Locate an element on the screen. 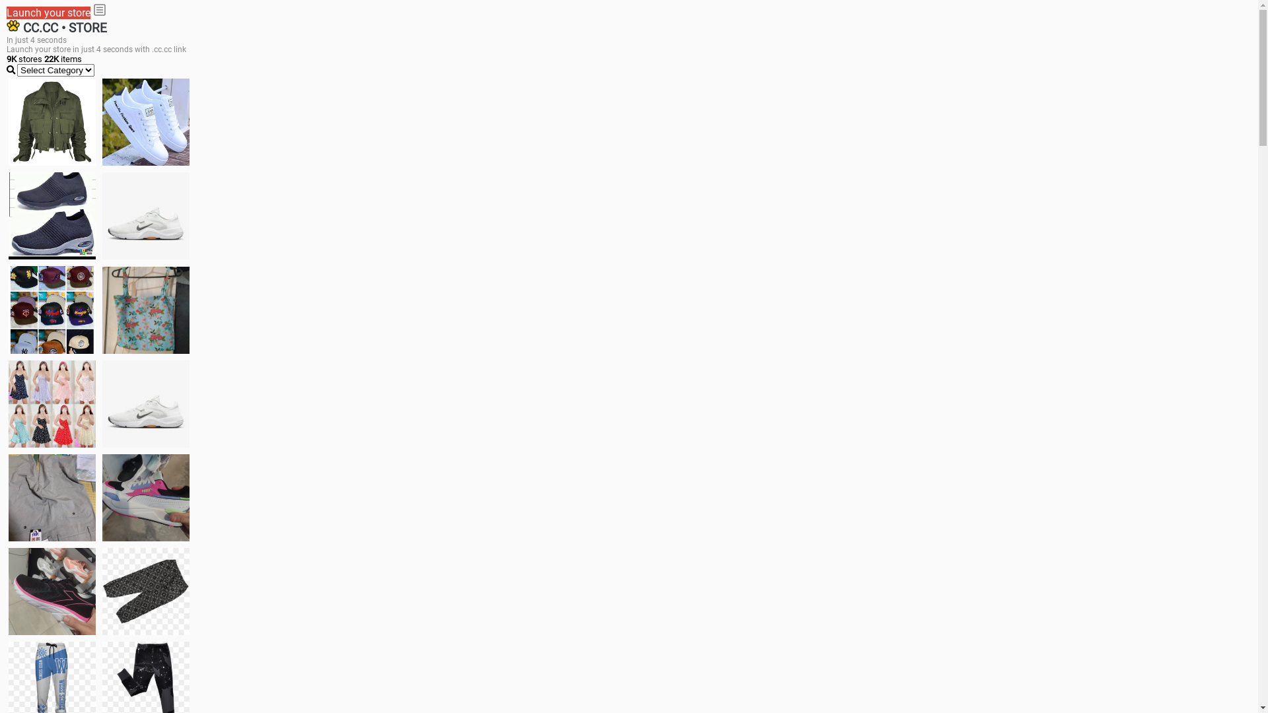 This screenshot has height=713, width=1268. jacket is located at coordinates (52, 122).